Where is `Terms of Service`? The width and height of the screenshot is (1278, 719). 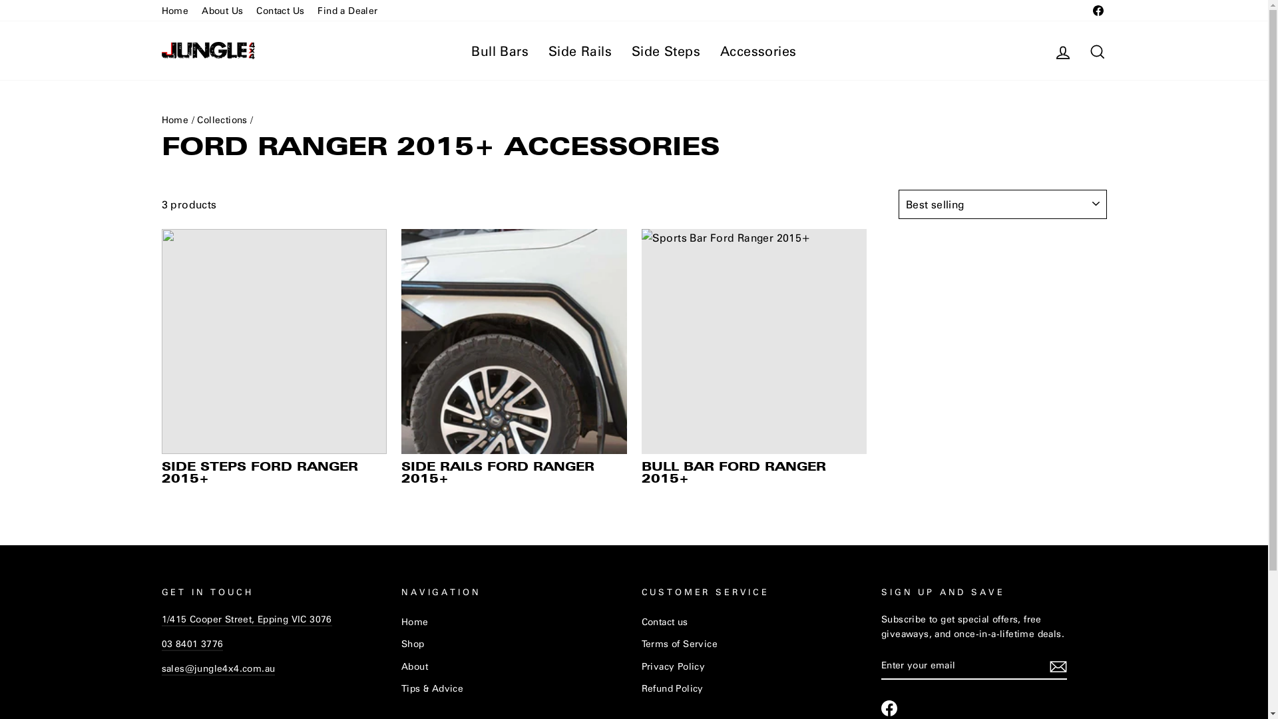 Terms of Service is located at coordinates (680, 644).